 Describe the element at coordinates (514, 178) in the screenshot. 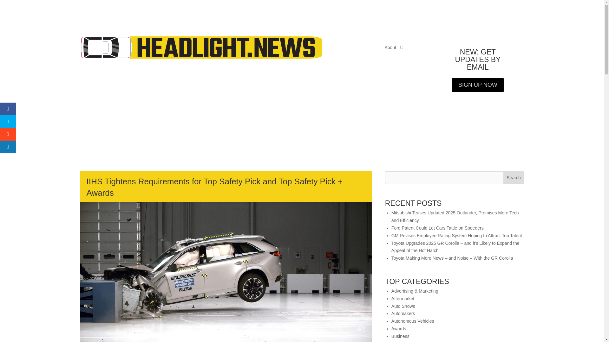

I see `Search` at that location.